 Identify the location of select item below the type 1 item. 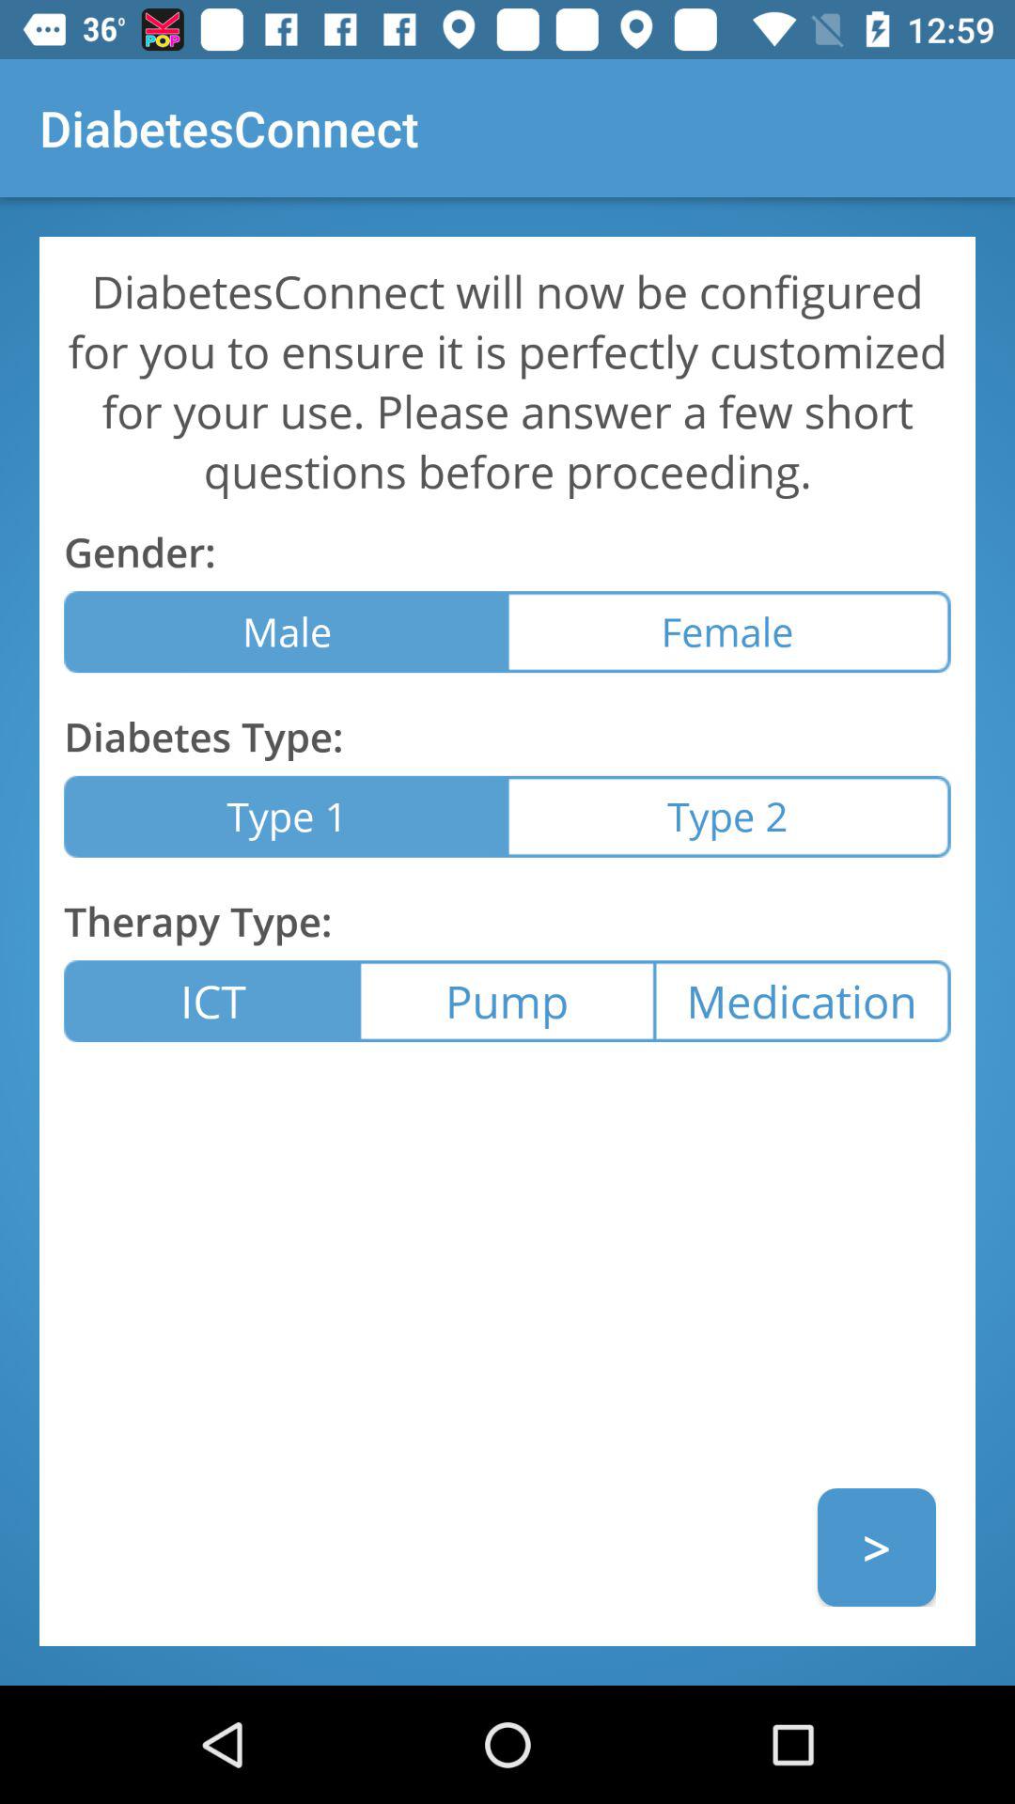
(507, 1002).